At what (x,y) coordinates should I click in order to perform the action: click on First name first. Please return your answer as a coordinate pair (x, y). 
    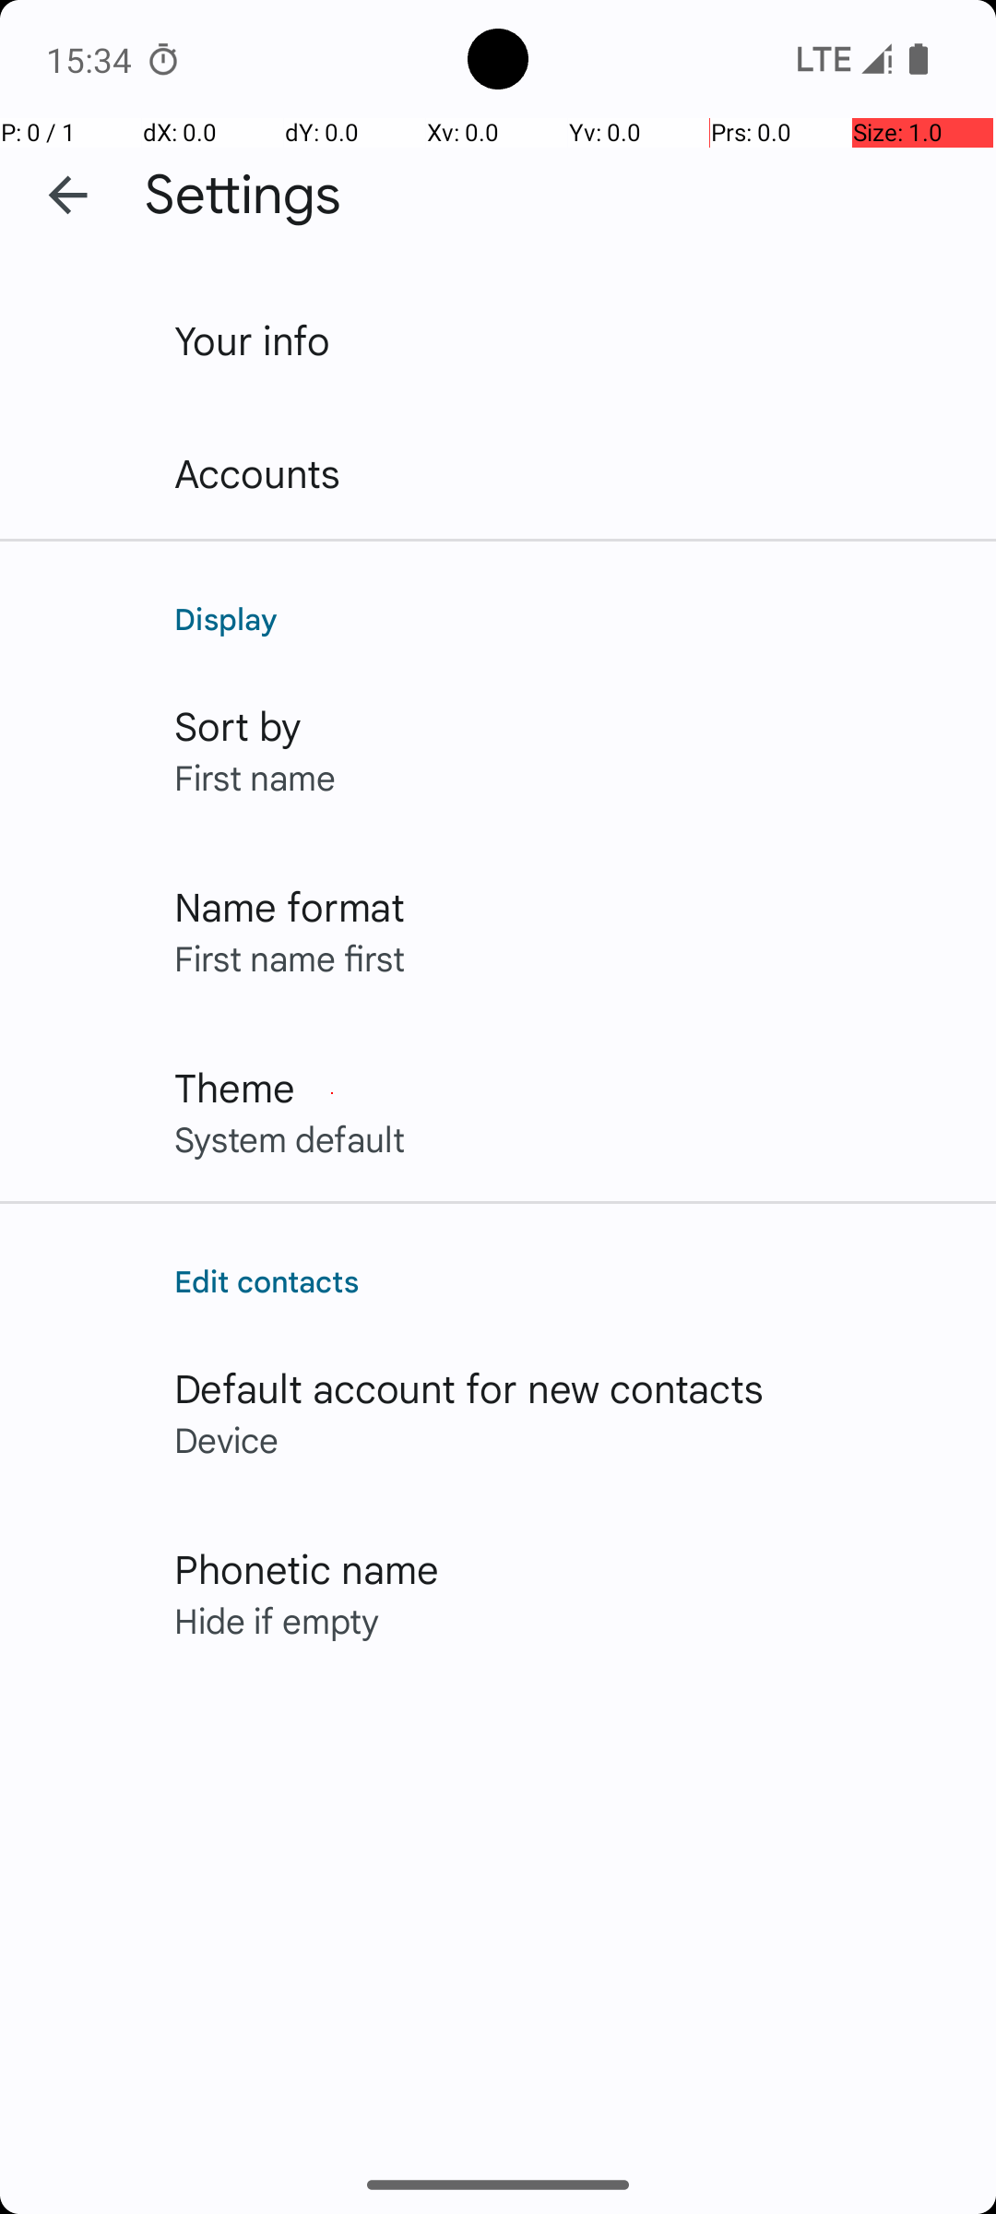
    Looking at the image, I should click on (290, 958).